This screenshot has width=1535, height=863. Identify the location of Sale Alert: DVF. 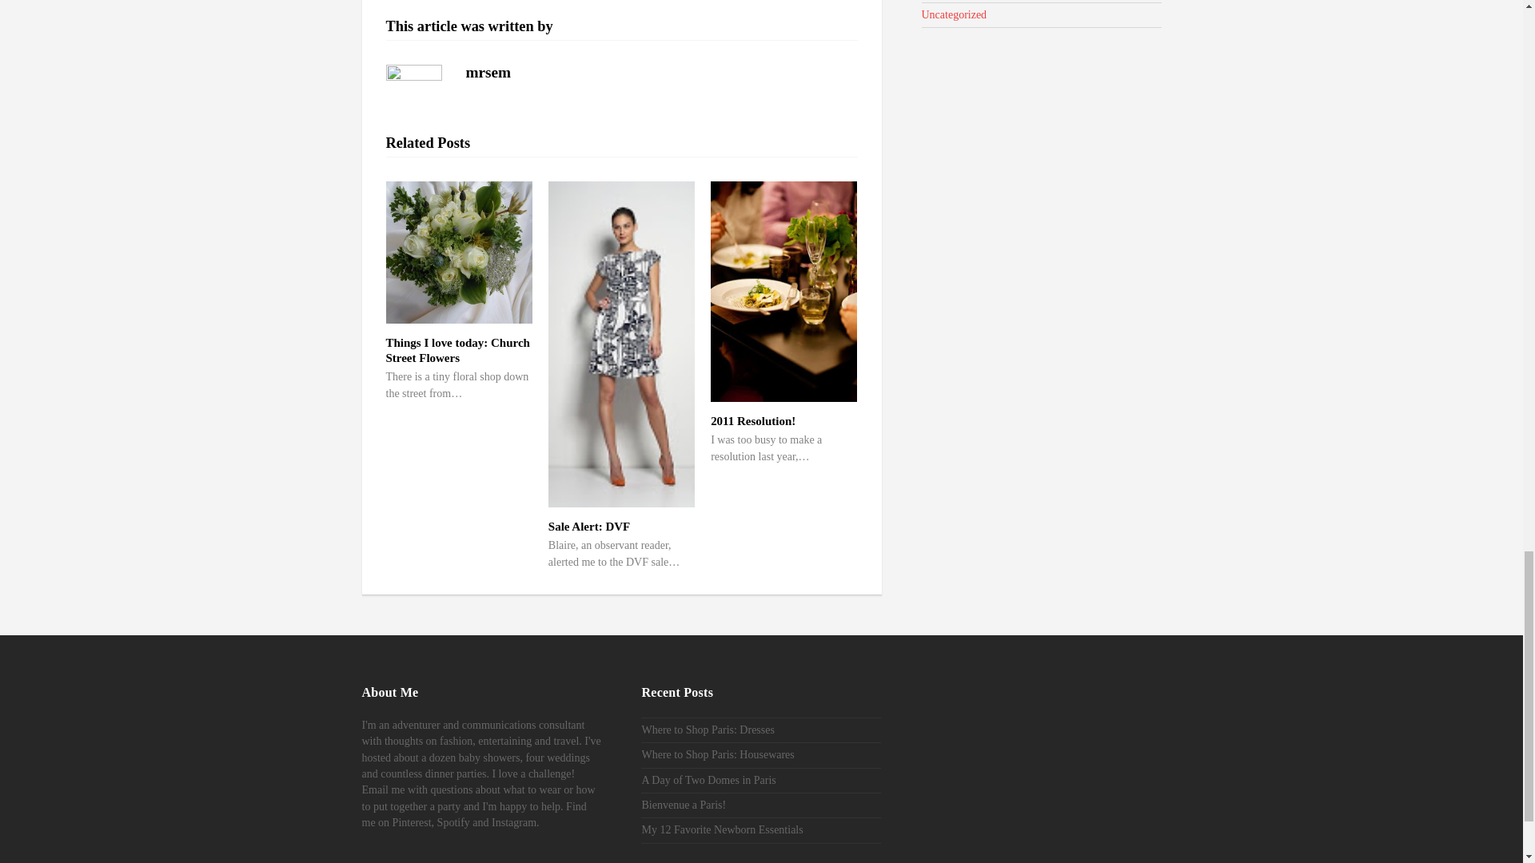
(588, 527).